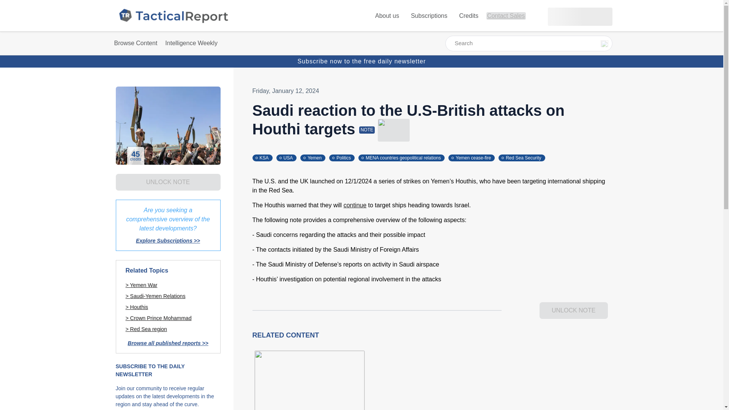 This screenshot has height=410, width=729. Describe the element at coordinates (136, 43) in the screenshot. I see `Browse Content` at that location.